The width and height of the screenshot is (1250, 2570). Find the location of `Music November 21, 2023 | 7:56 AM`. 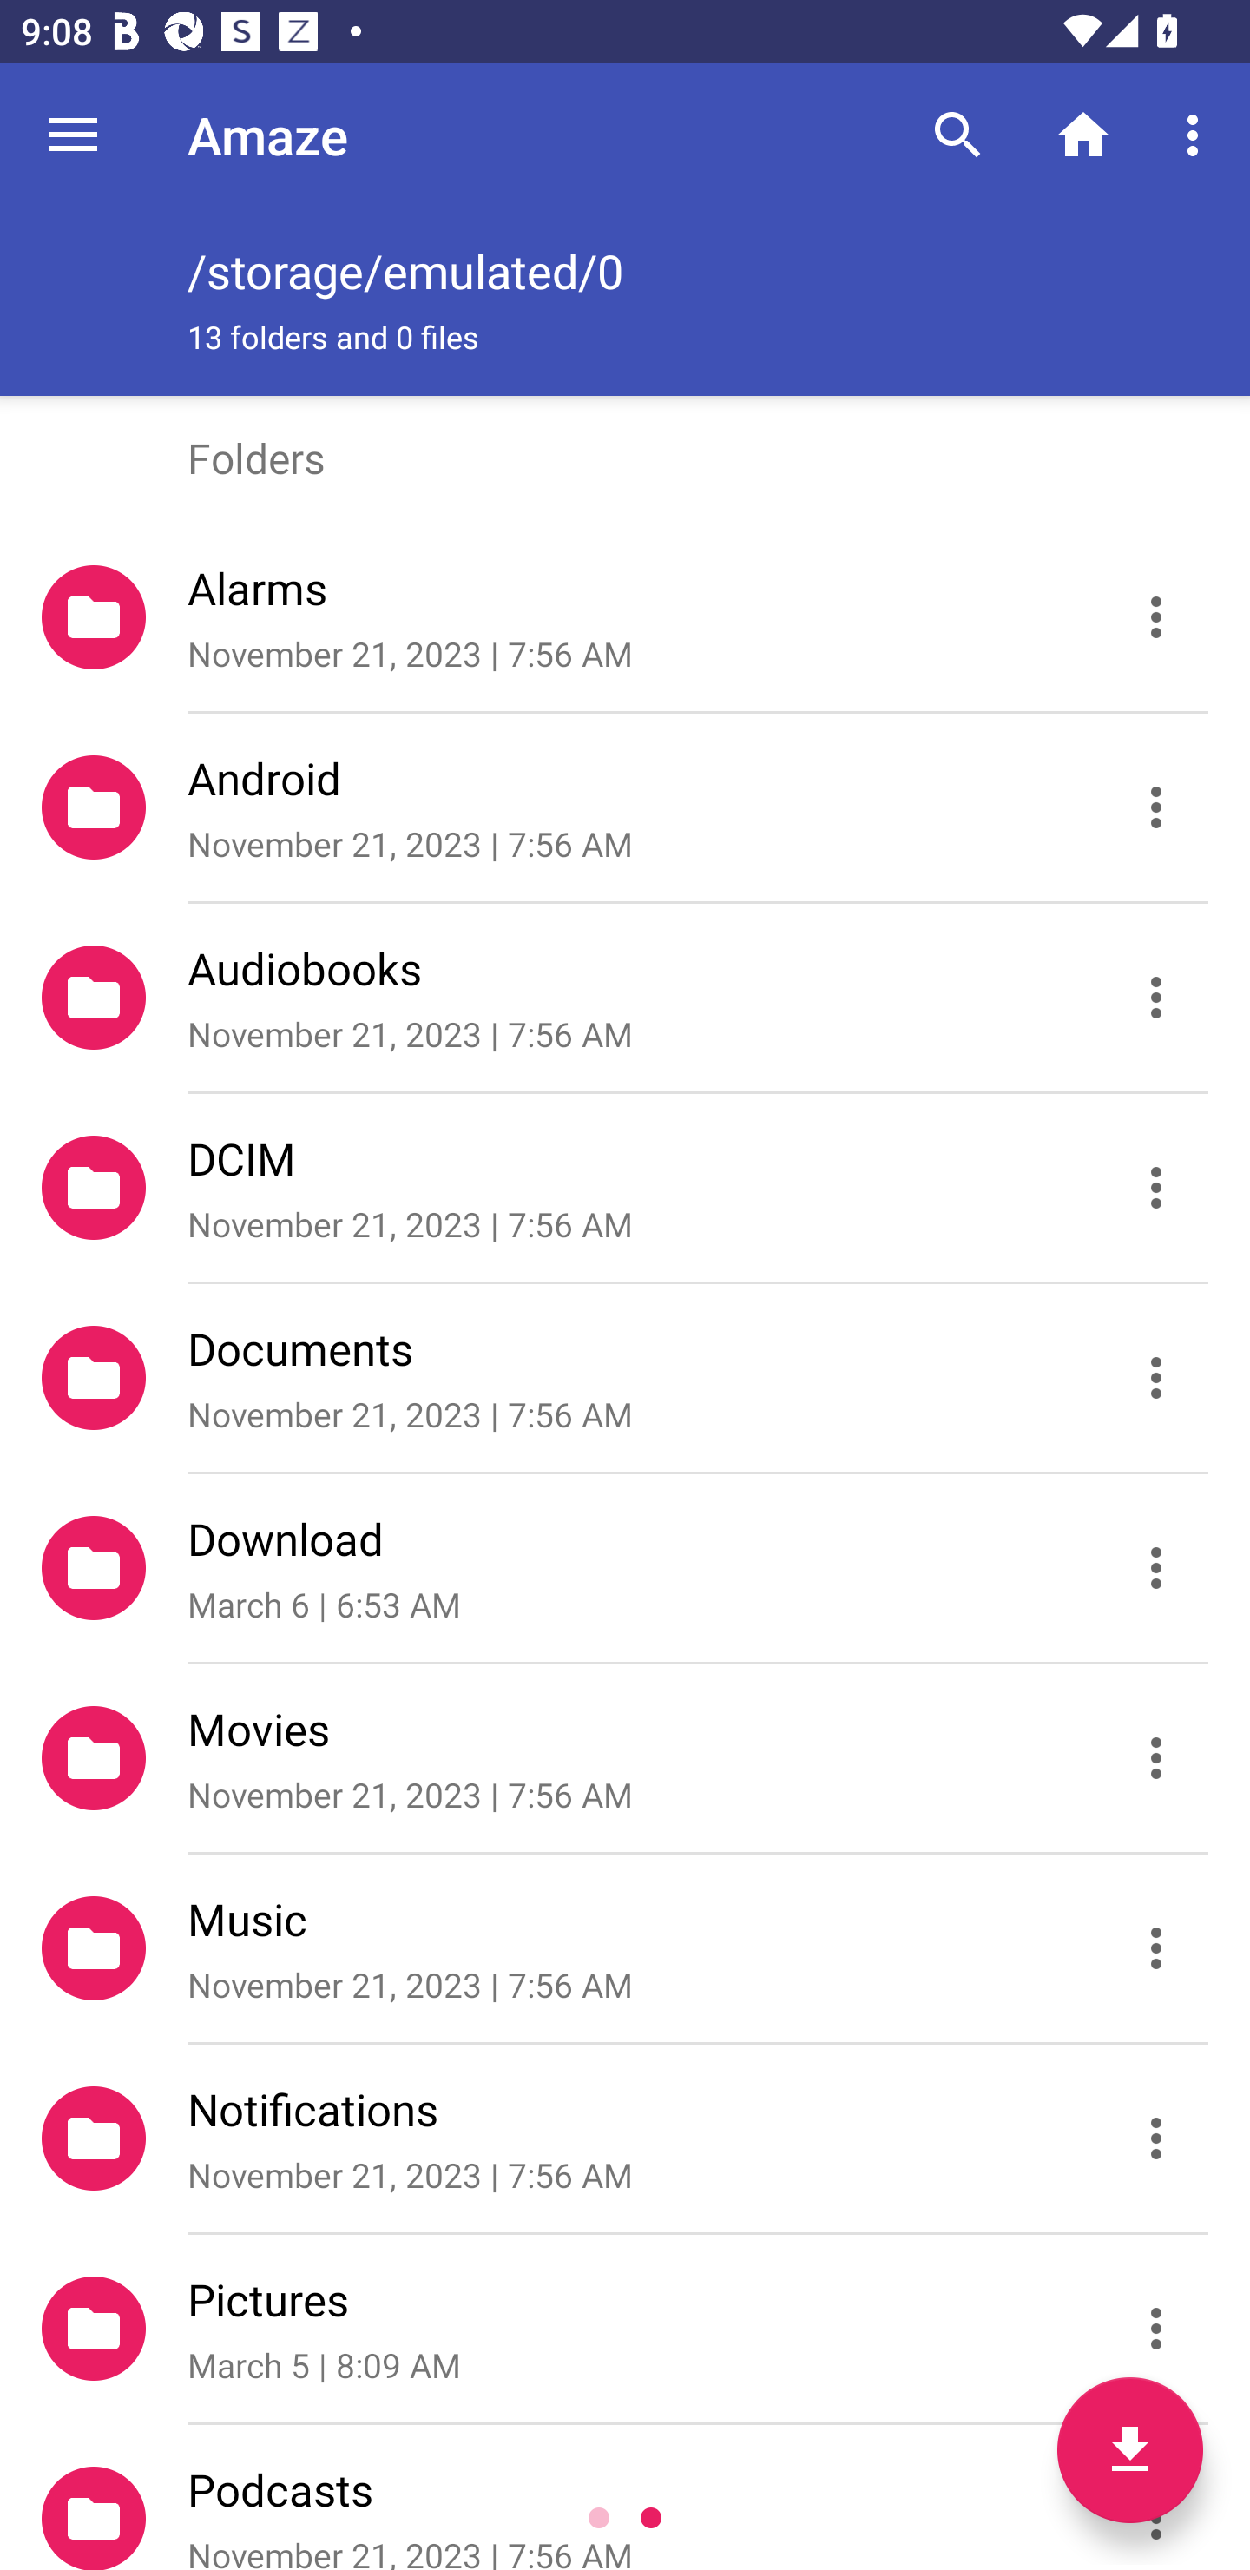

Music November 21, 2023 | 7:56 AM is located at coordinates (625, 1949).